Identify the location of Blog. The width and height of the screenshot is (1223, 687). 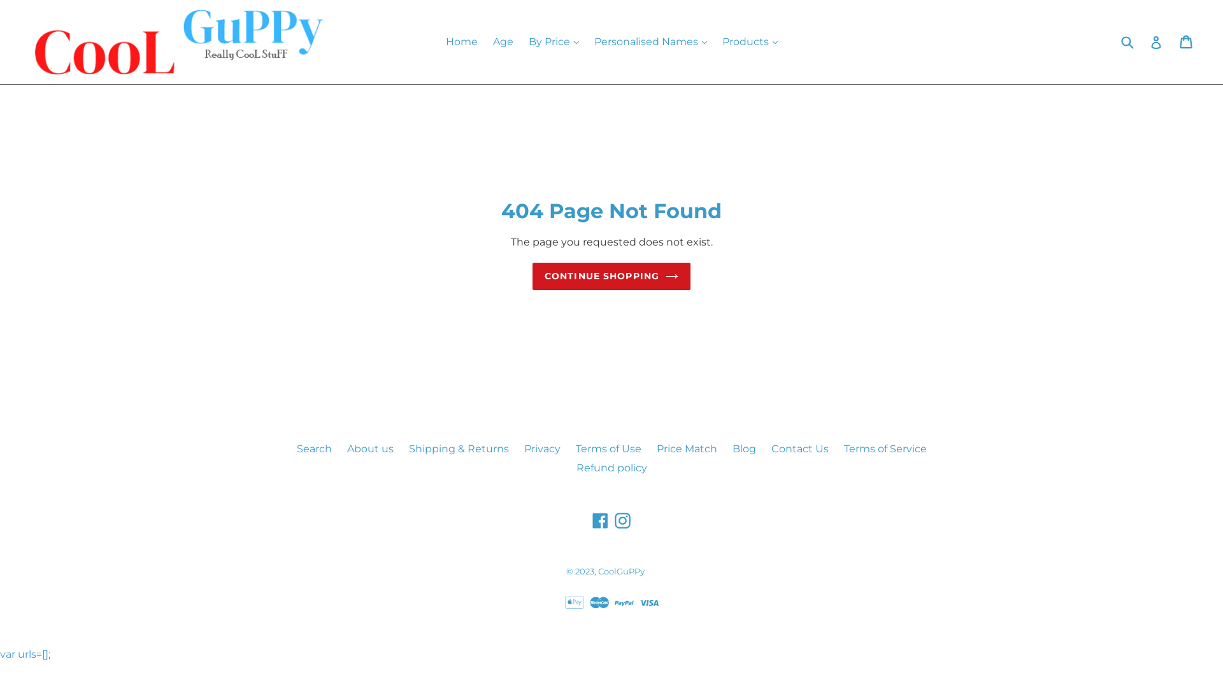
(744, 449).